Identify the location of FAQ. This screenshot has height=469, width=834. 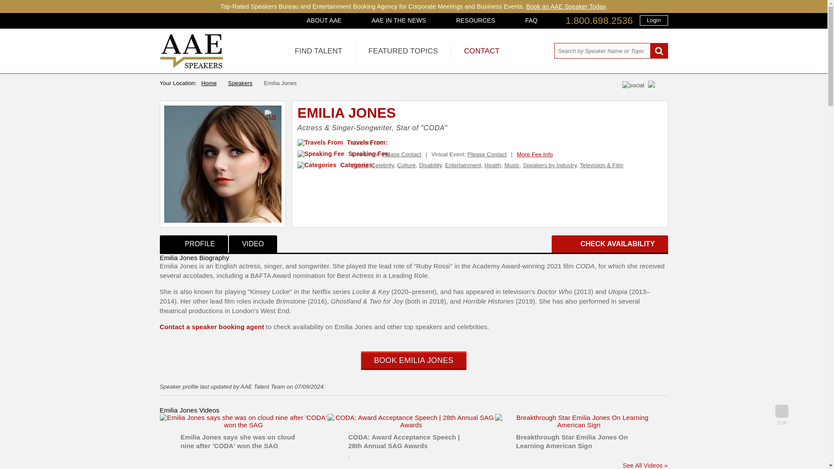
(531, 20).